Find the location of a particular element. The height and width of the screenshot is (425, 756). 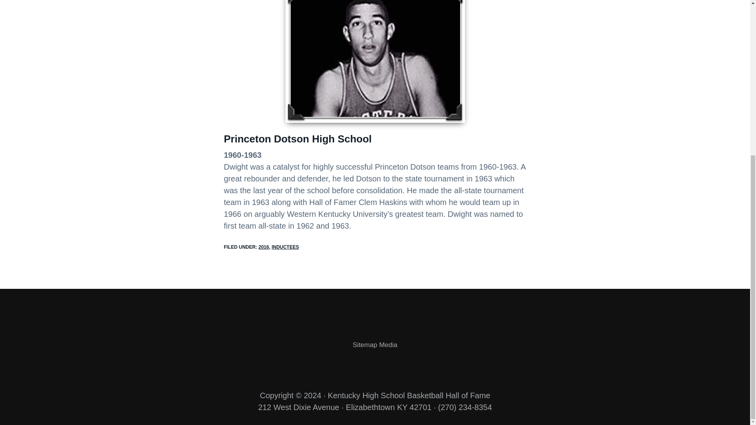

2016 is located at coordinates (264, 247).